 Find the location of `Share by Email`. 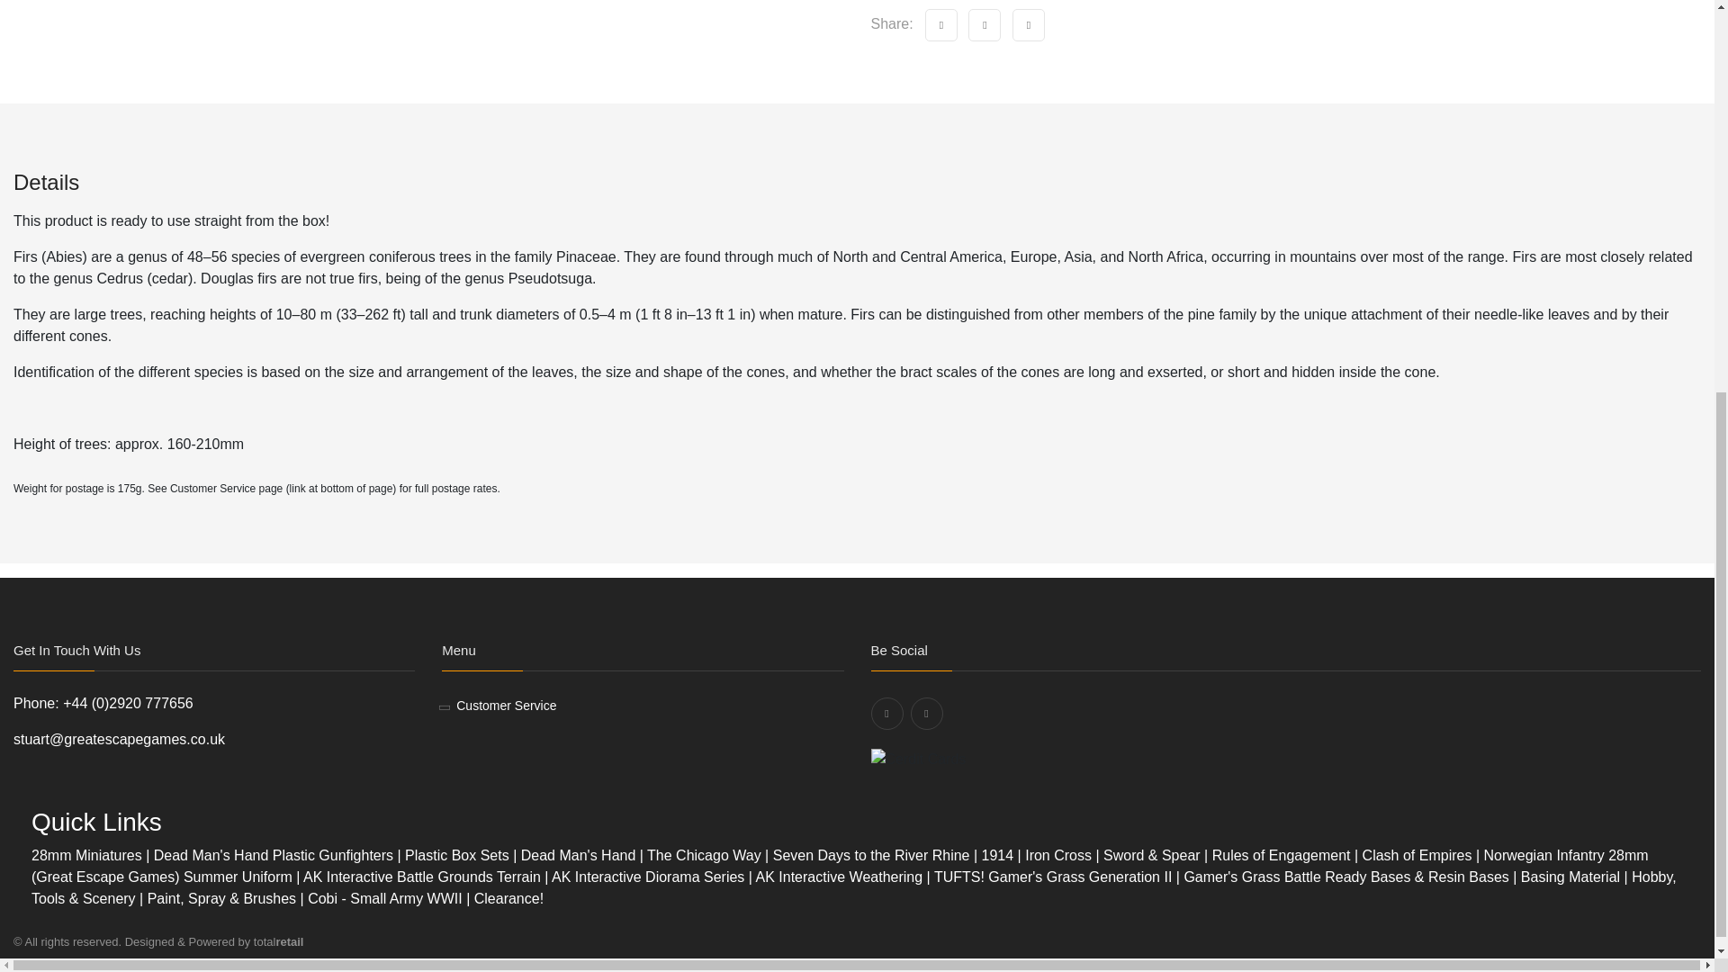

Share by Email is located at coordinates (1029, 25).